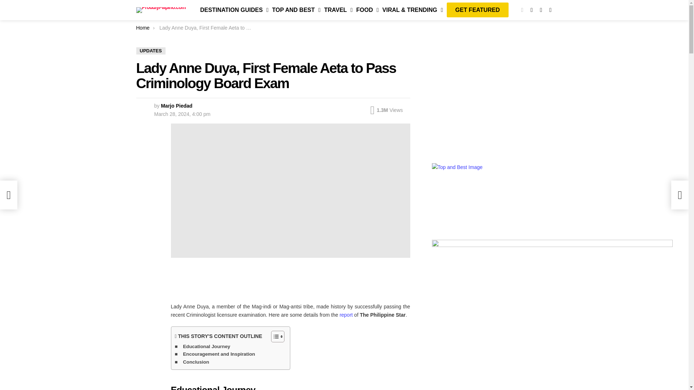  What do you see at coordinates (295, 10) in the screenshot?
I see `TOP AND BEST` at bounding box center [295, 10].